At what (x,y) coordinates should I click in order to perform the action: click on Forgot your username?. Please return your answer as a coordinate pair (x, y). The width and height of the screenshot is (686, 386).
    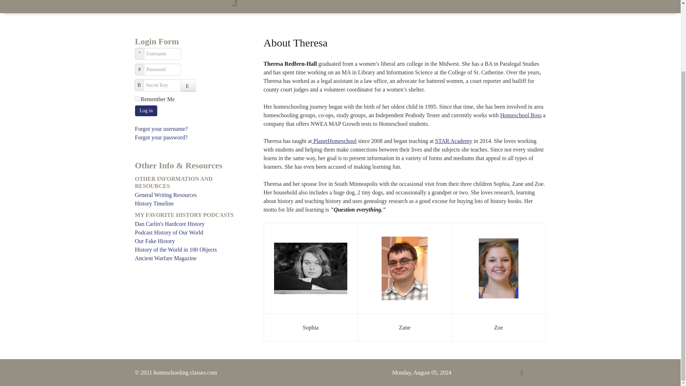
    Looking at the image, I should click on (161, 129).